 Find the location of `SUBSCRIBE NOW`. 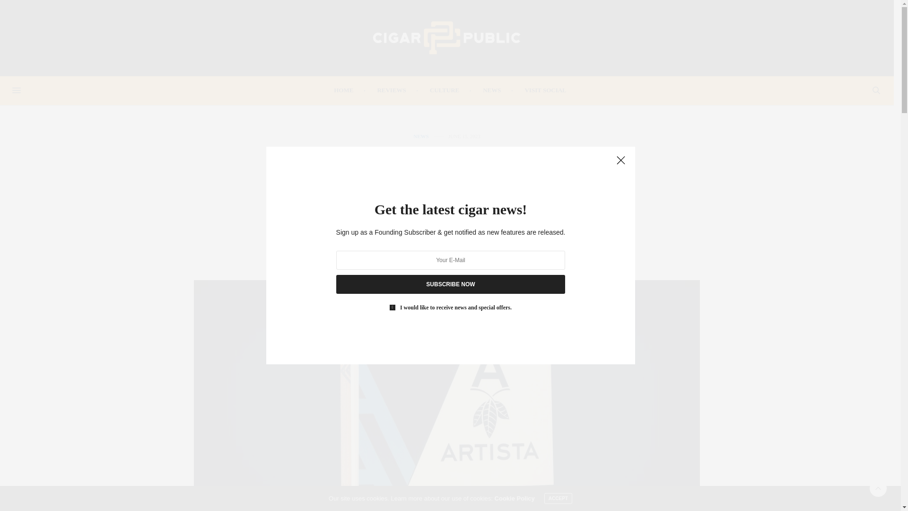

SUBSCRIBE NOW is located at coordinates (450, 284).